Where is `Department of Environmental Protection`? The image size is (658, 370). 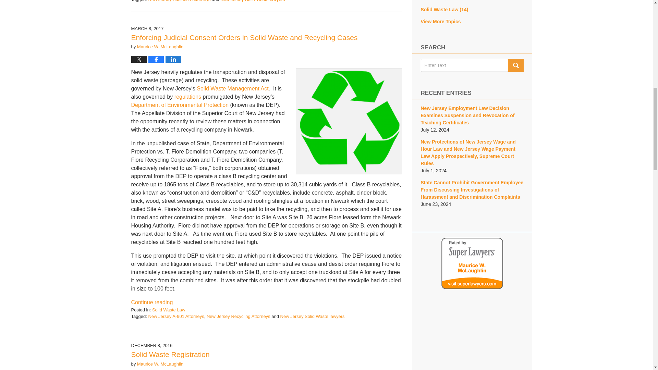
Department of Environmental Protection is located at coordinates (180, 105).